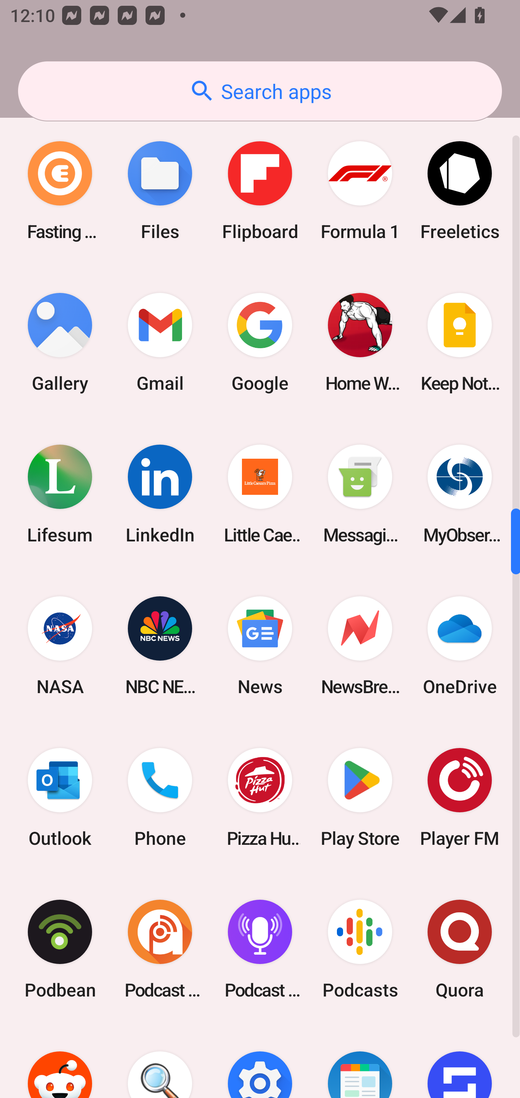 This screenshot has width=520, height=1098. Describe the element at coordinates (160, 1062) in the screenshot. I see `Search` at that location.